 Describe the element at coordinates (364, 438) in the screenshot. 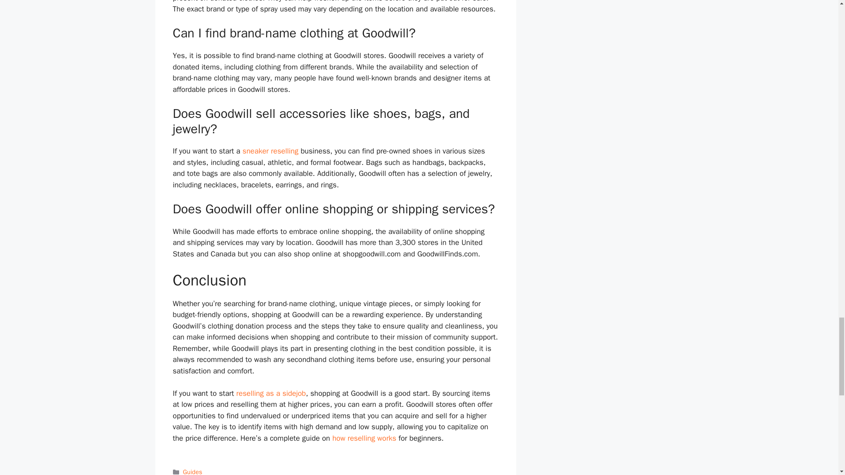

I see `how reselling works` at that location.